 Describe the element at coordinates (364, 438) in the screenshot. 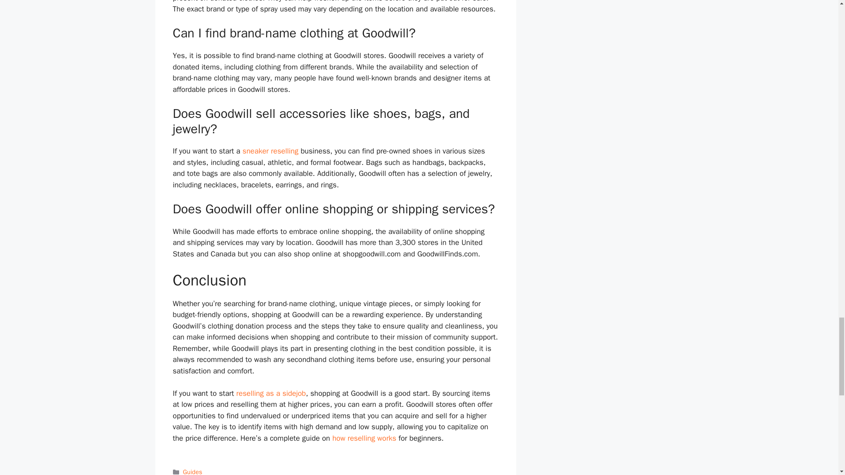

I see `how reselling works` at that location.